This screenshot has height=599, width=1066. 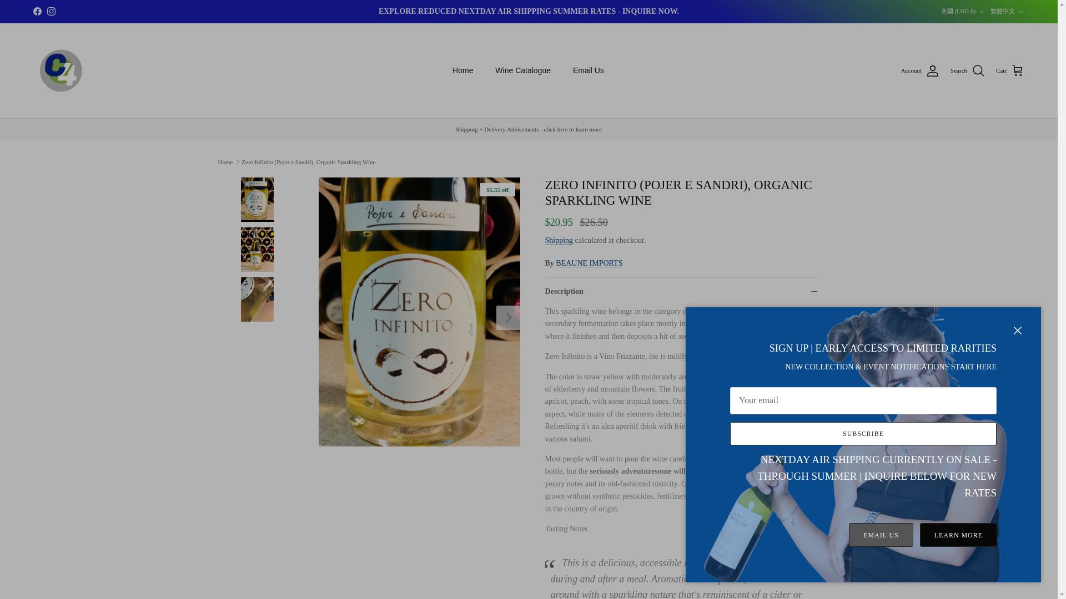 I want to click on Cart, so click(x=1010, y=71).